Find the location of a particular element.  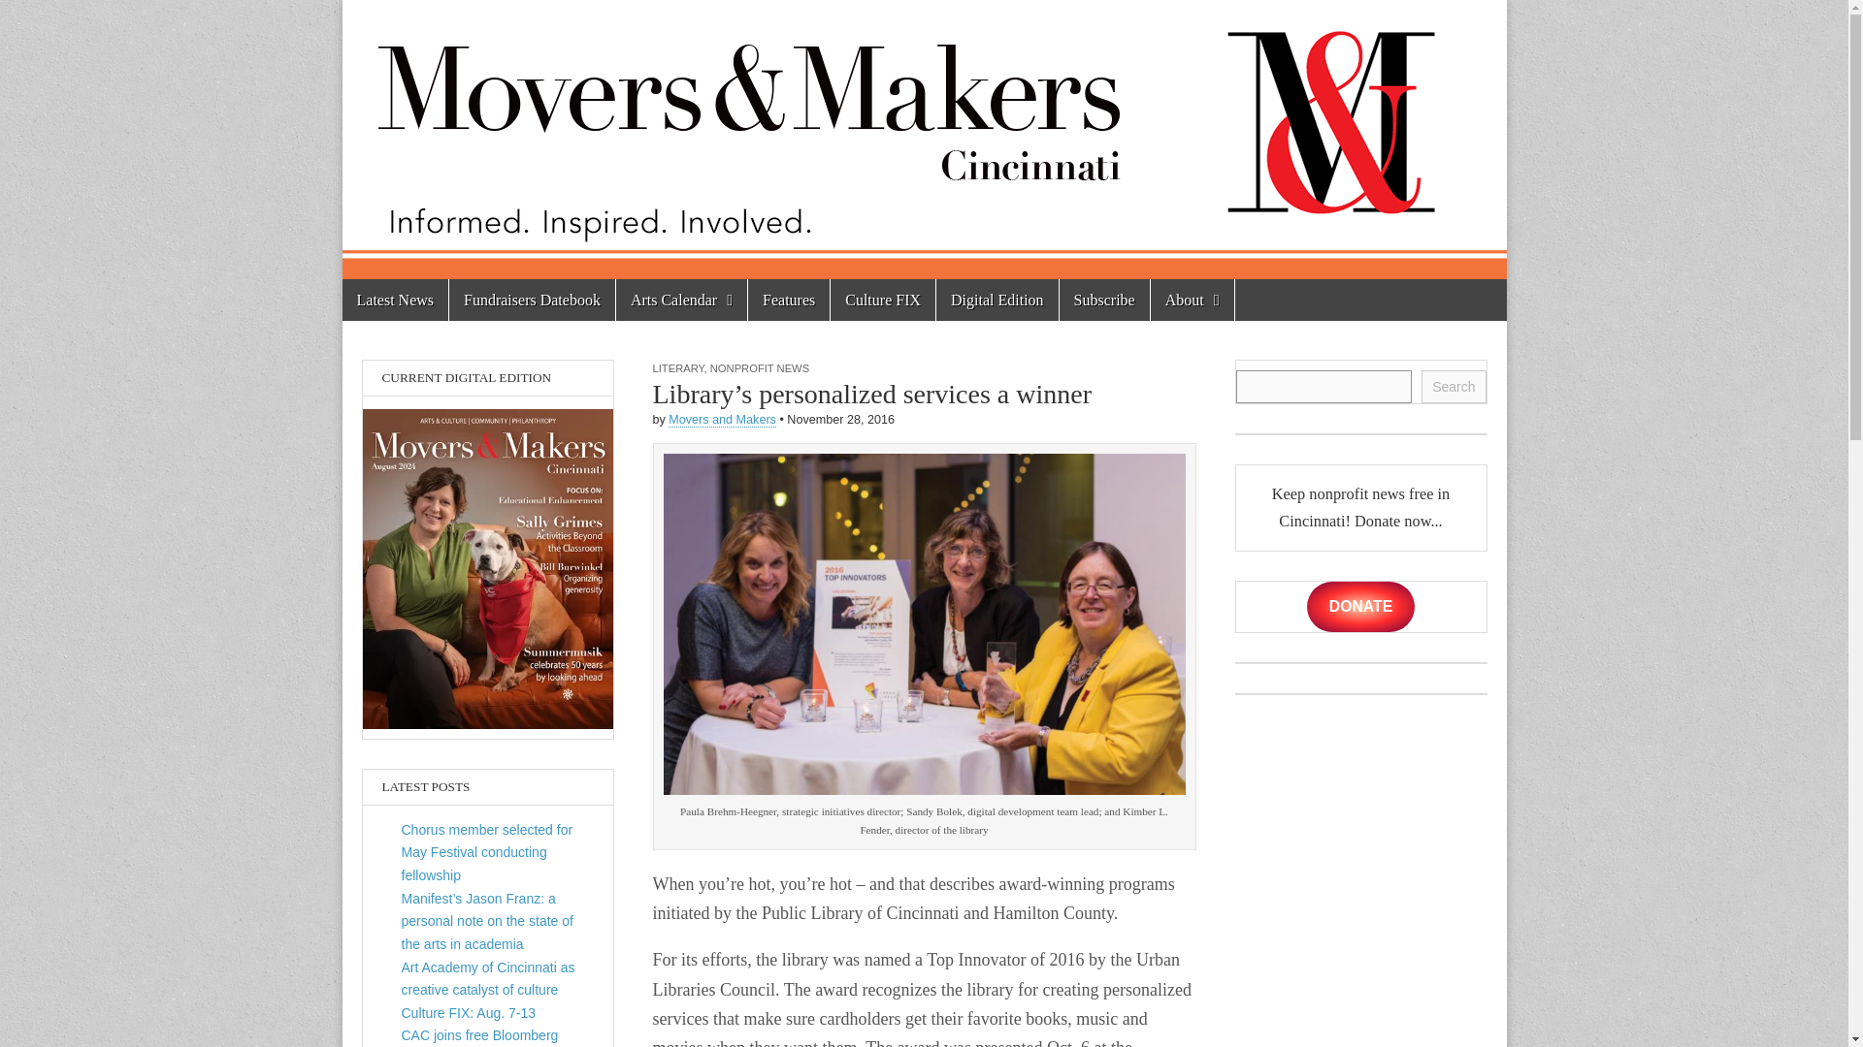

Fundraisers Datebook is located at coordinates (532, 300).